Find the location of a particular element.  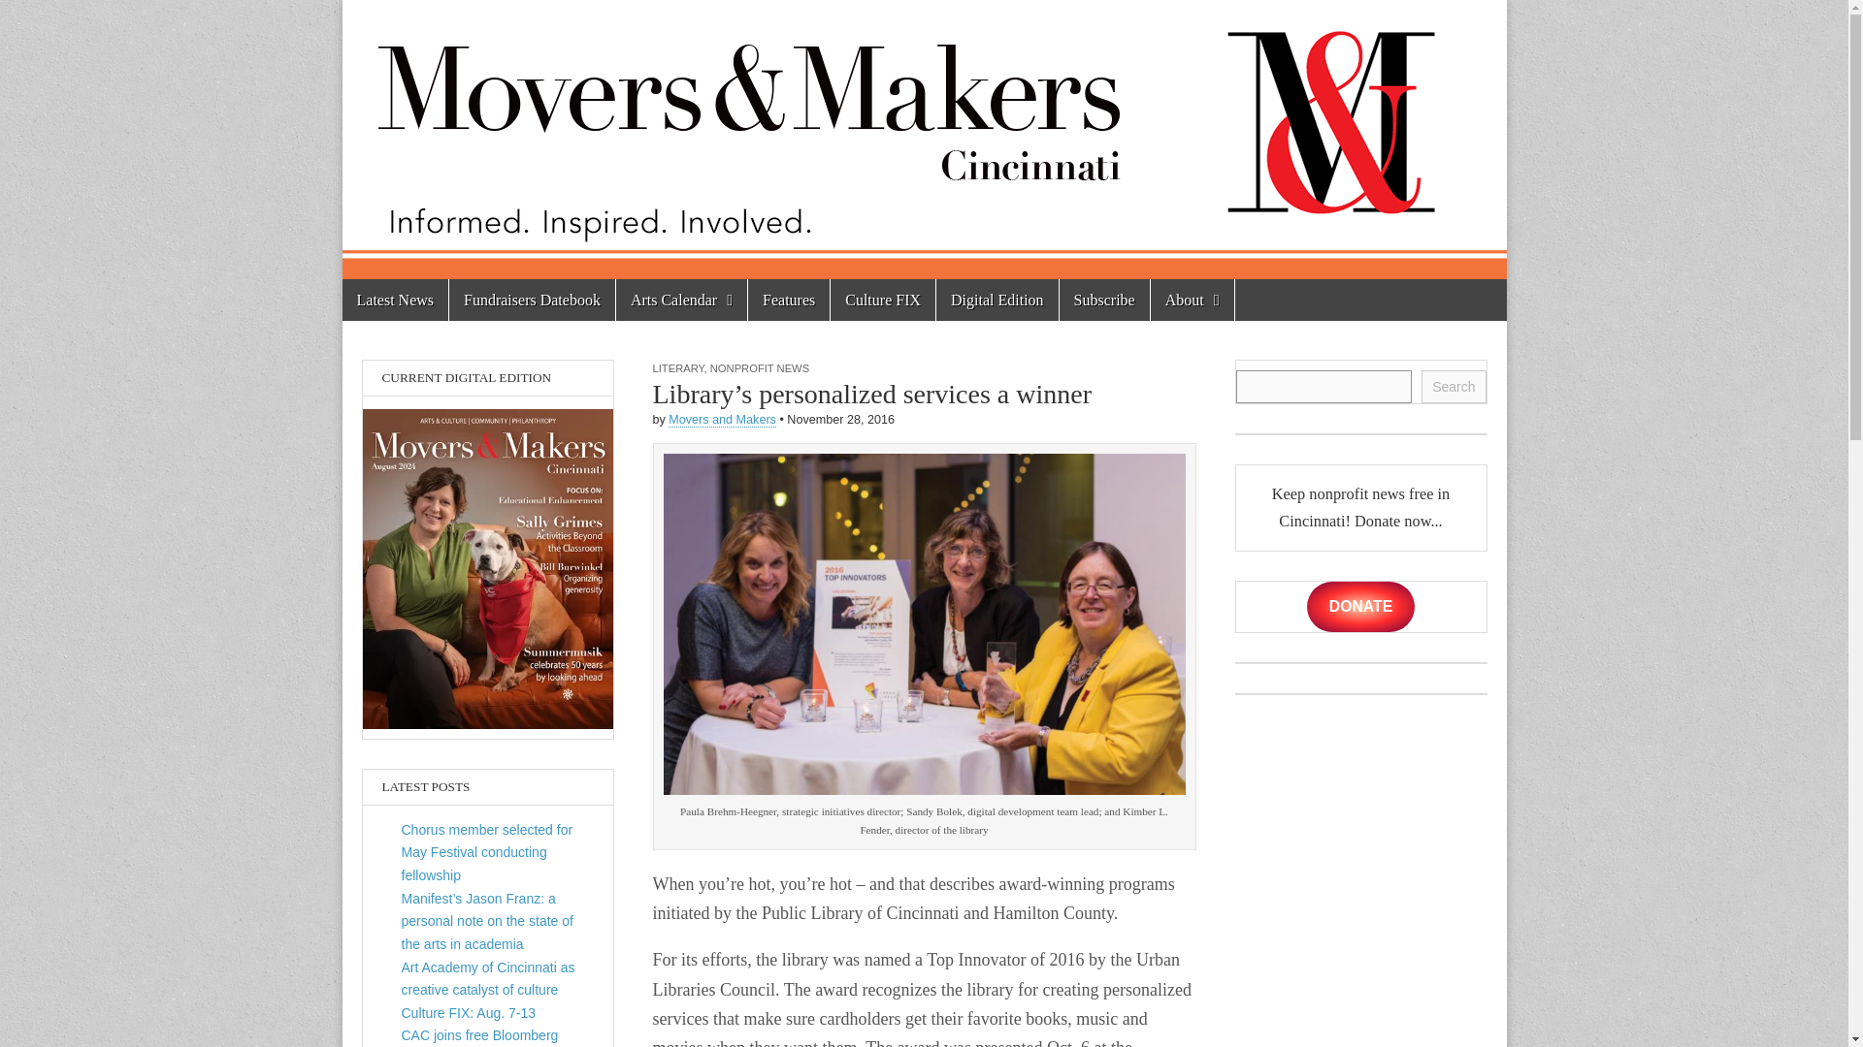

Fundraisers Datebook is located at coordinates (532, 300).